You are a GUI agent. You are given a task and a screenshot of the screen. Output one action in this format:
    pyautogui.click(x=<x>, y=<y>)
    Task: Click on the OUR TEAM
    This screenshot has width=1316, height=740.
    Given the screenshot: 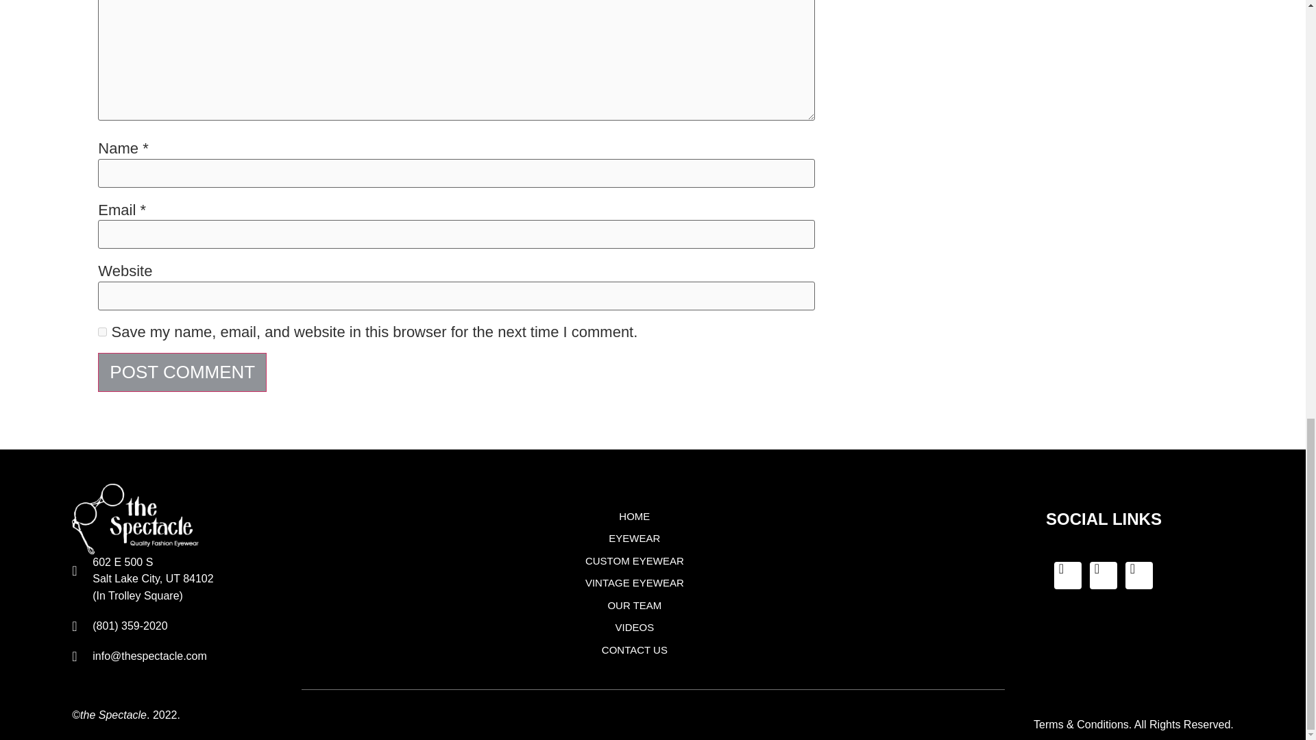 What is the action you would take?
    pyautogui.click(x=634, y=606)
    